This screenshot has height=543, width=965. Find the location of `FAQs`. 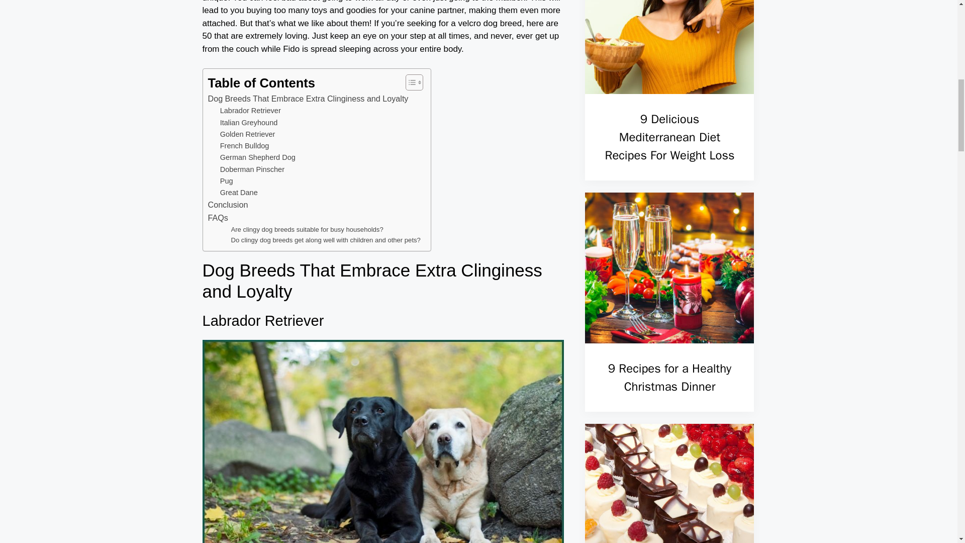

FAQs is located at coordinates (218, 218).